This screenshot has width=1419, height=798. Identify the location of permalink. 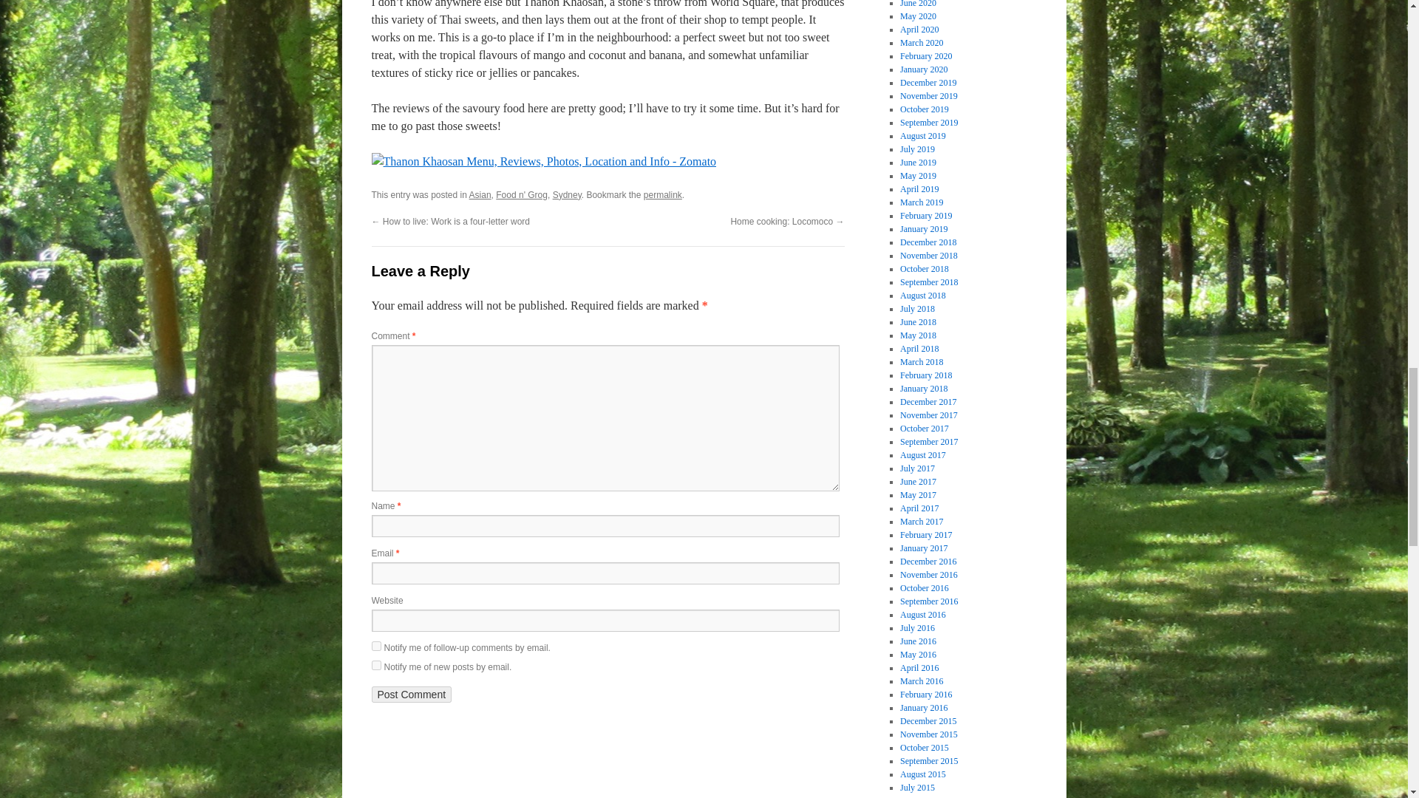
(663, 195).